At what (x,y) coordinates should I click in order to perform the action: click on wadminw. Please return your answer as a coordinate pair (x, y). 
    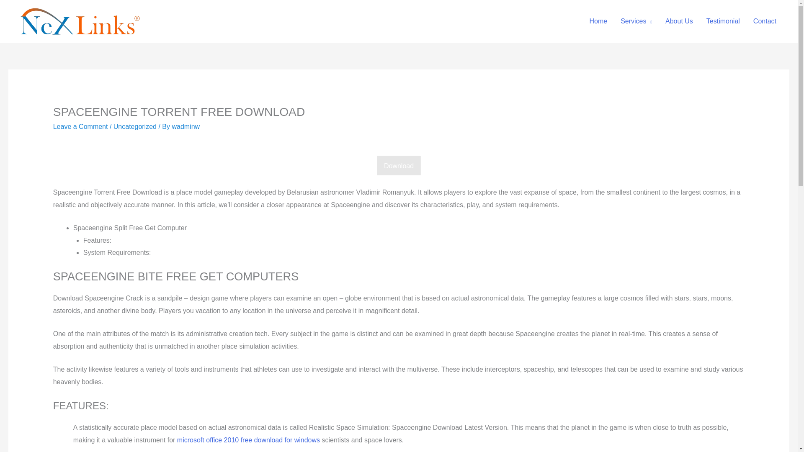
    Looking at the image, I should click on (186, 126).